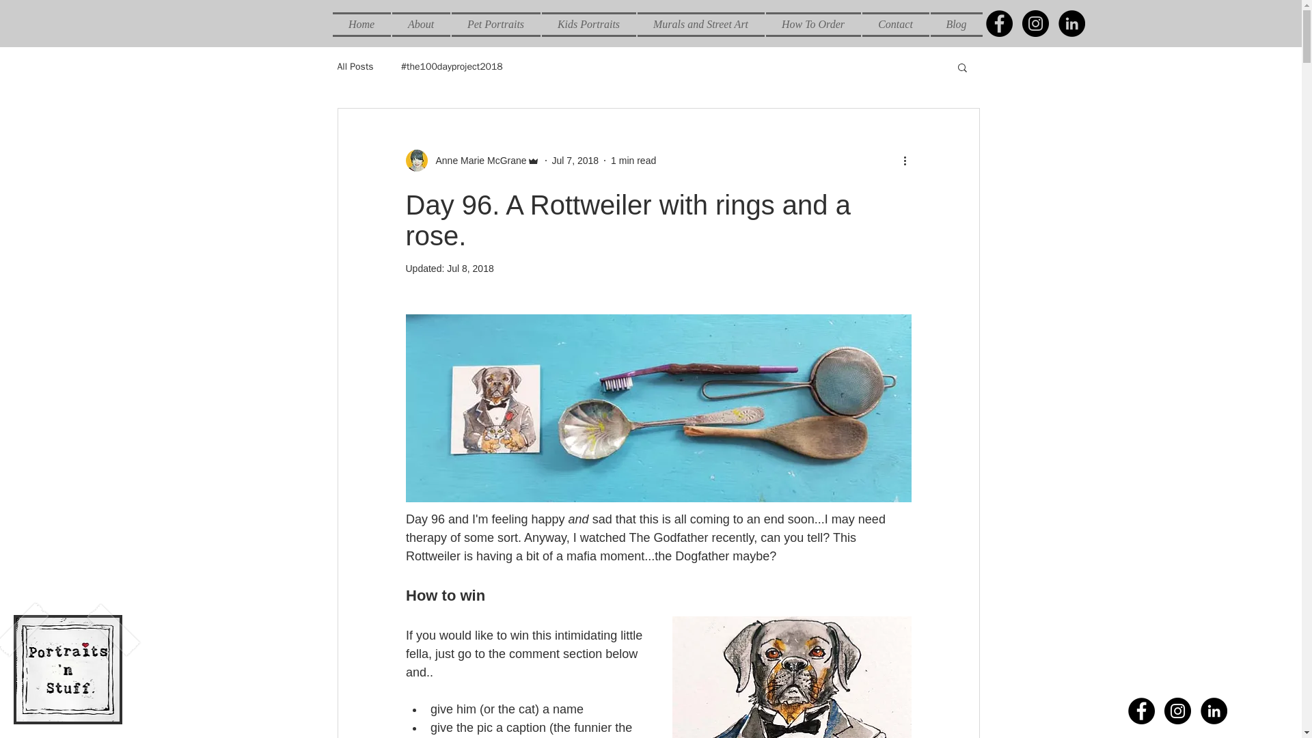  Describe the element at coordinates (813, 25) in the screenshot. I see `How To Order` at that location.